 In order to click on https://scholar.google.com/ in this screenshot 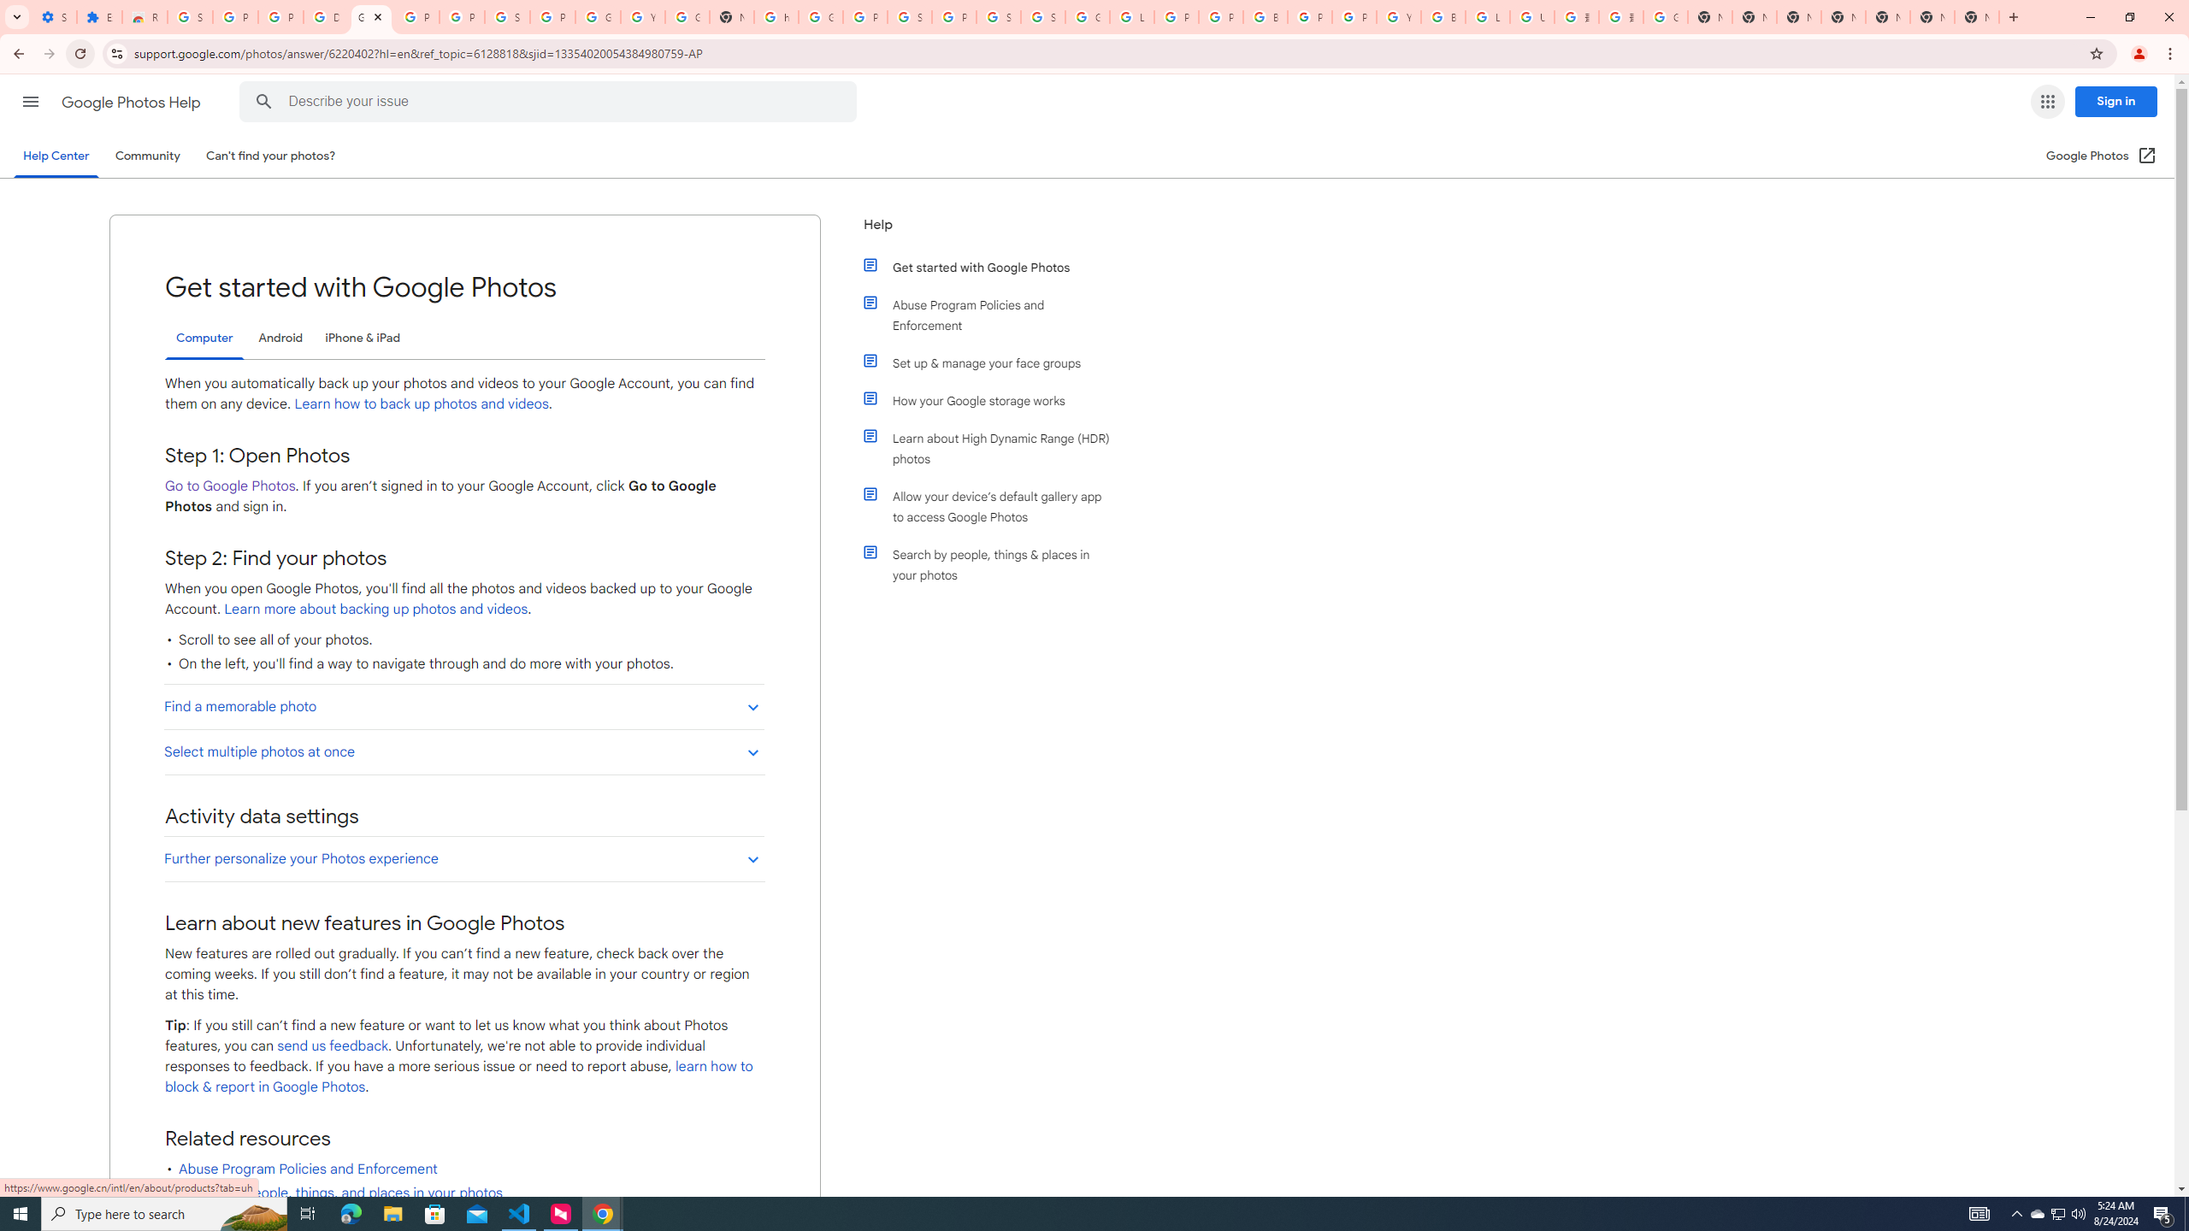, I will do `click(776, 17)`.